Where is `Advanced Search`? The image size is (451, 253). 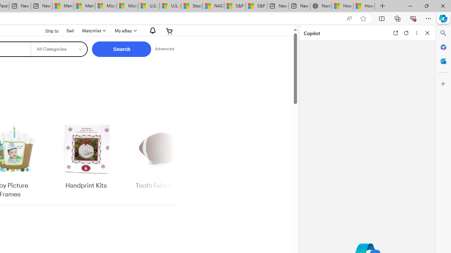
Advanced Search is located at coordinates (164, 49).